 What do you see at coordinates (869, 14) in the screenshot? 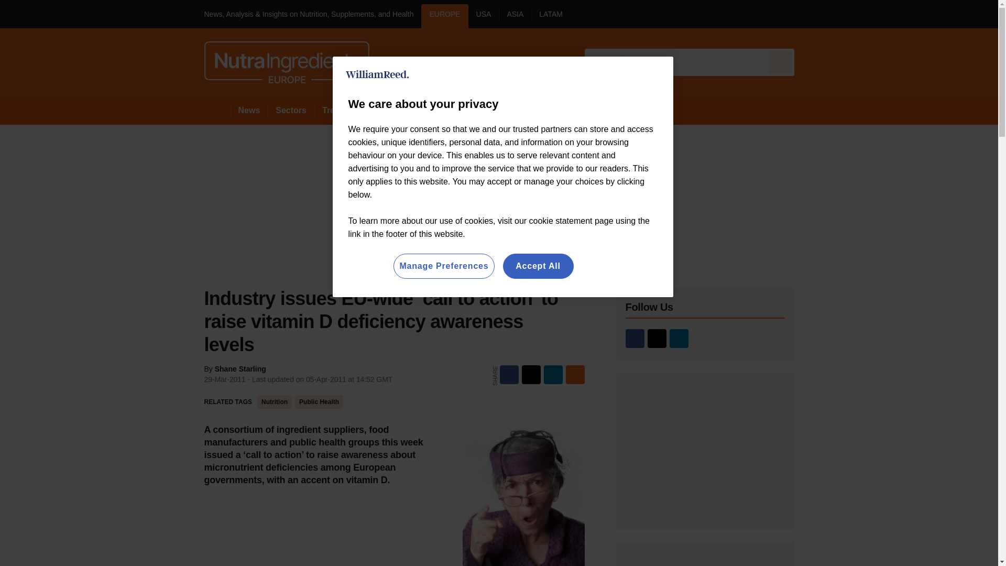
I see `My account` at bounding box center [869, 14].